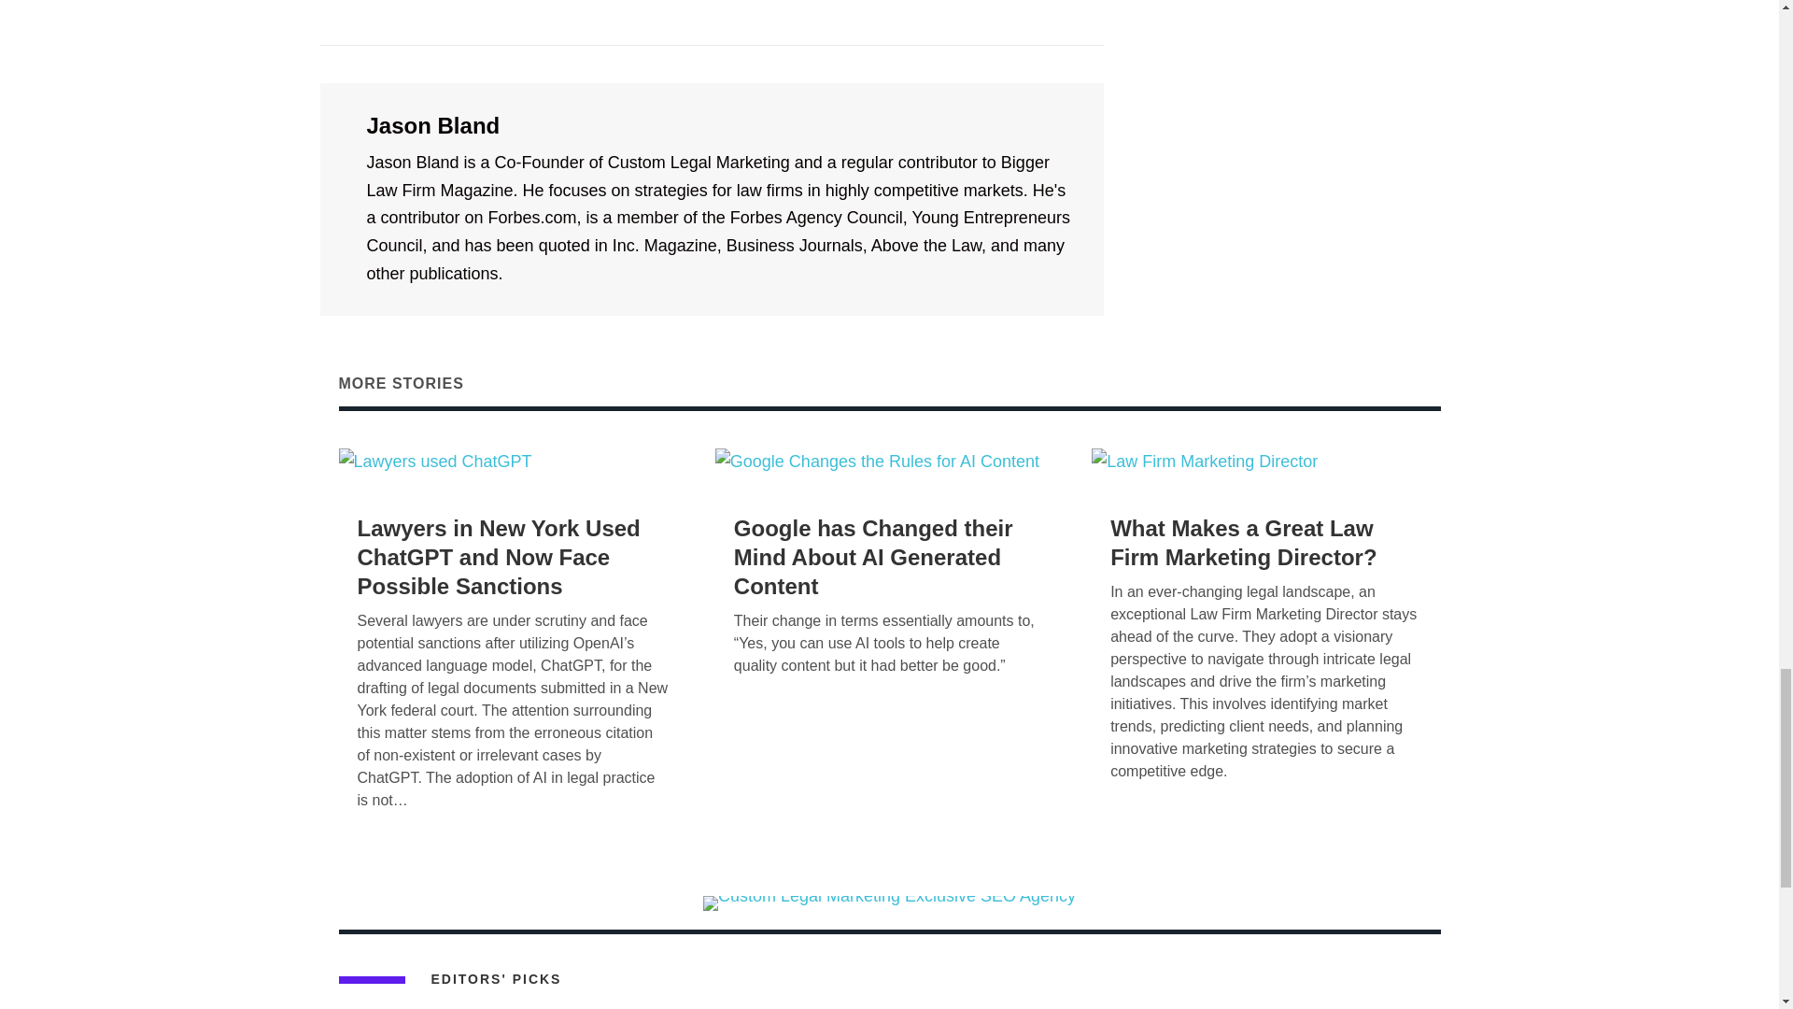  Describe the element at coordinates (878, 462) in the screenshot. I see `Google has Changed their Mind About AI Generated Content` at that location.